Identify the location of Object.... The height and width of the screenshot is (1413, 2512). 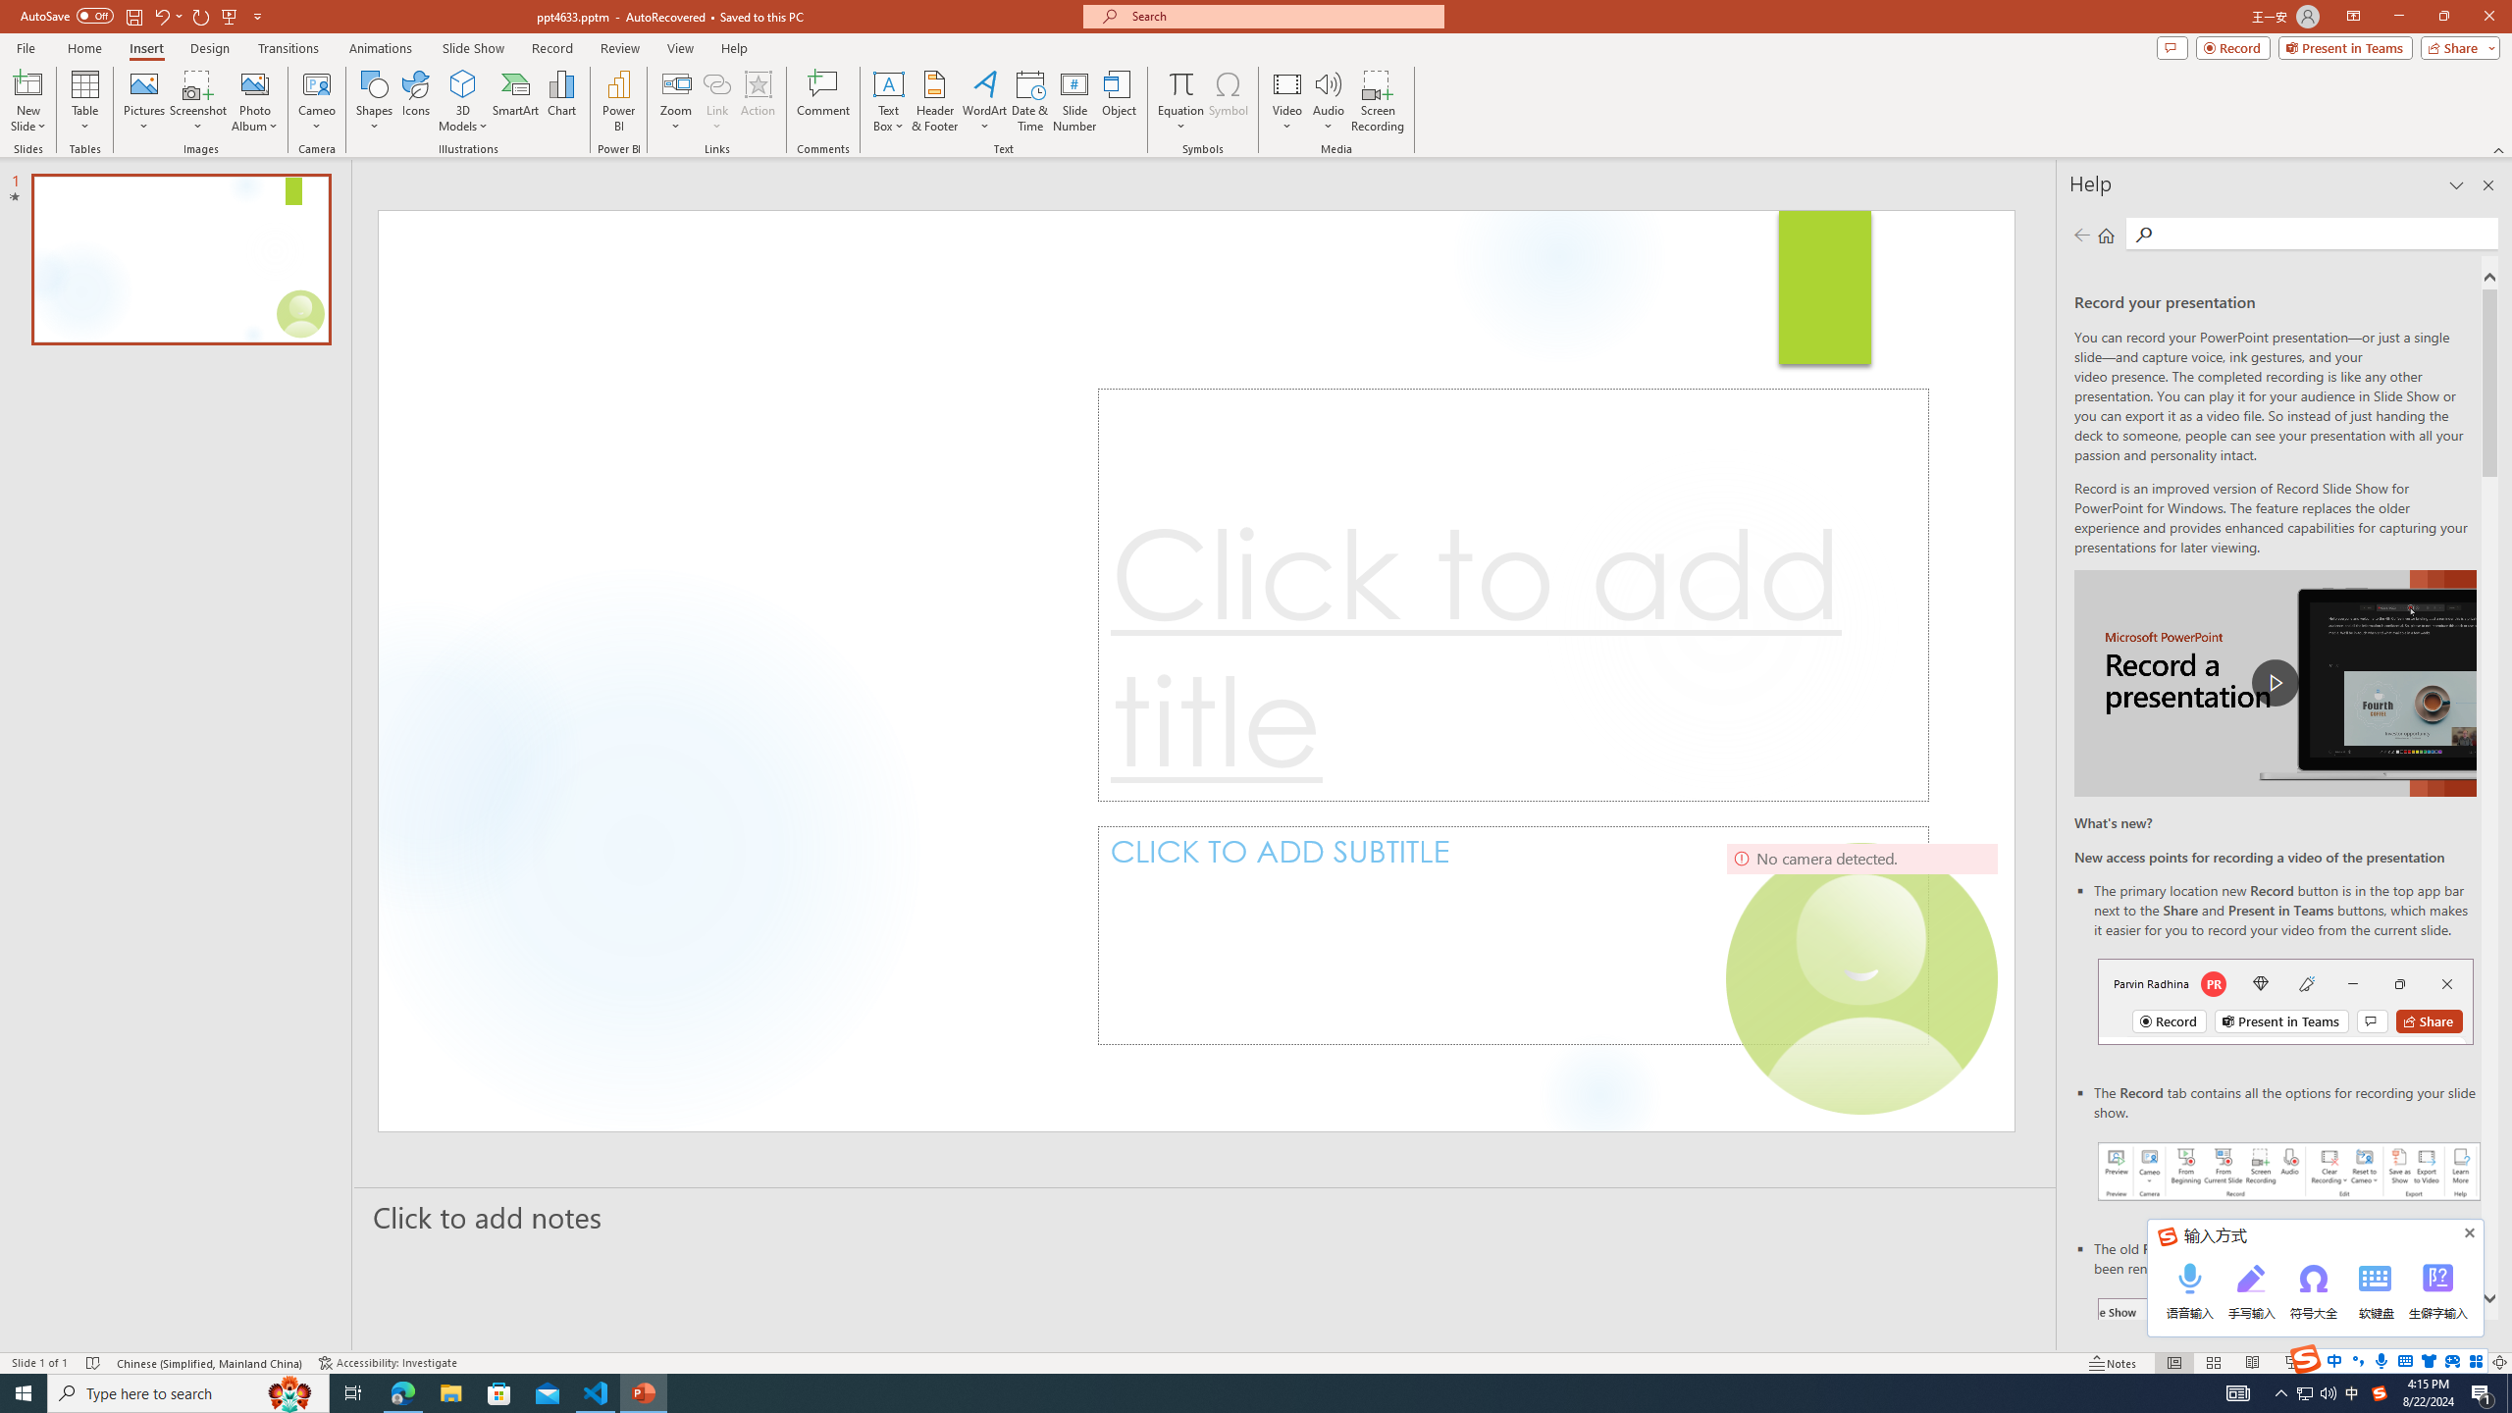
(1121, 101).